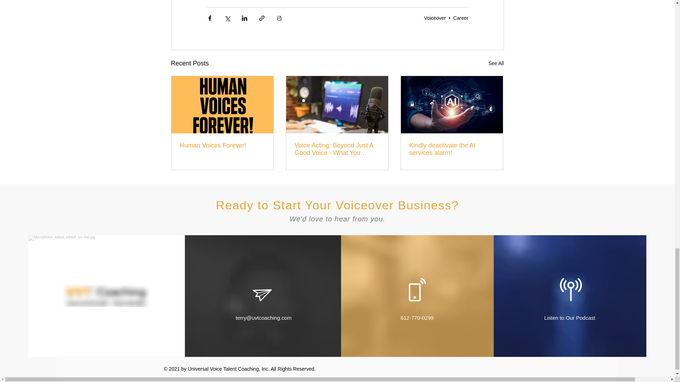 This screenshot has height=382, width=680. I want to click on See All, so click(496, 64).